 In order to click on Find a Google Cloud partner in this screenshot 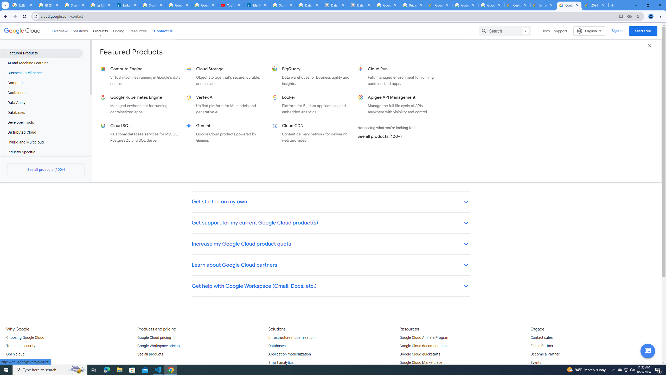, I will do `click(217, 178)`.